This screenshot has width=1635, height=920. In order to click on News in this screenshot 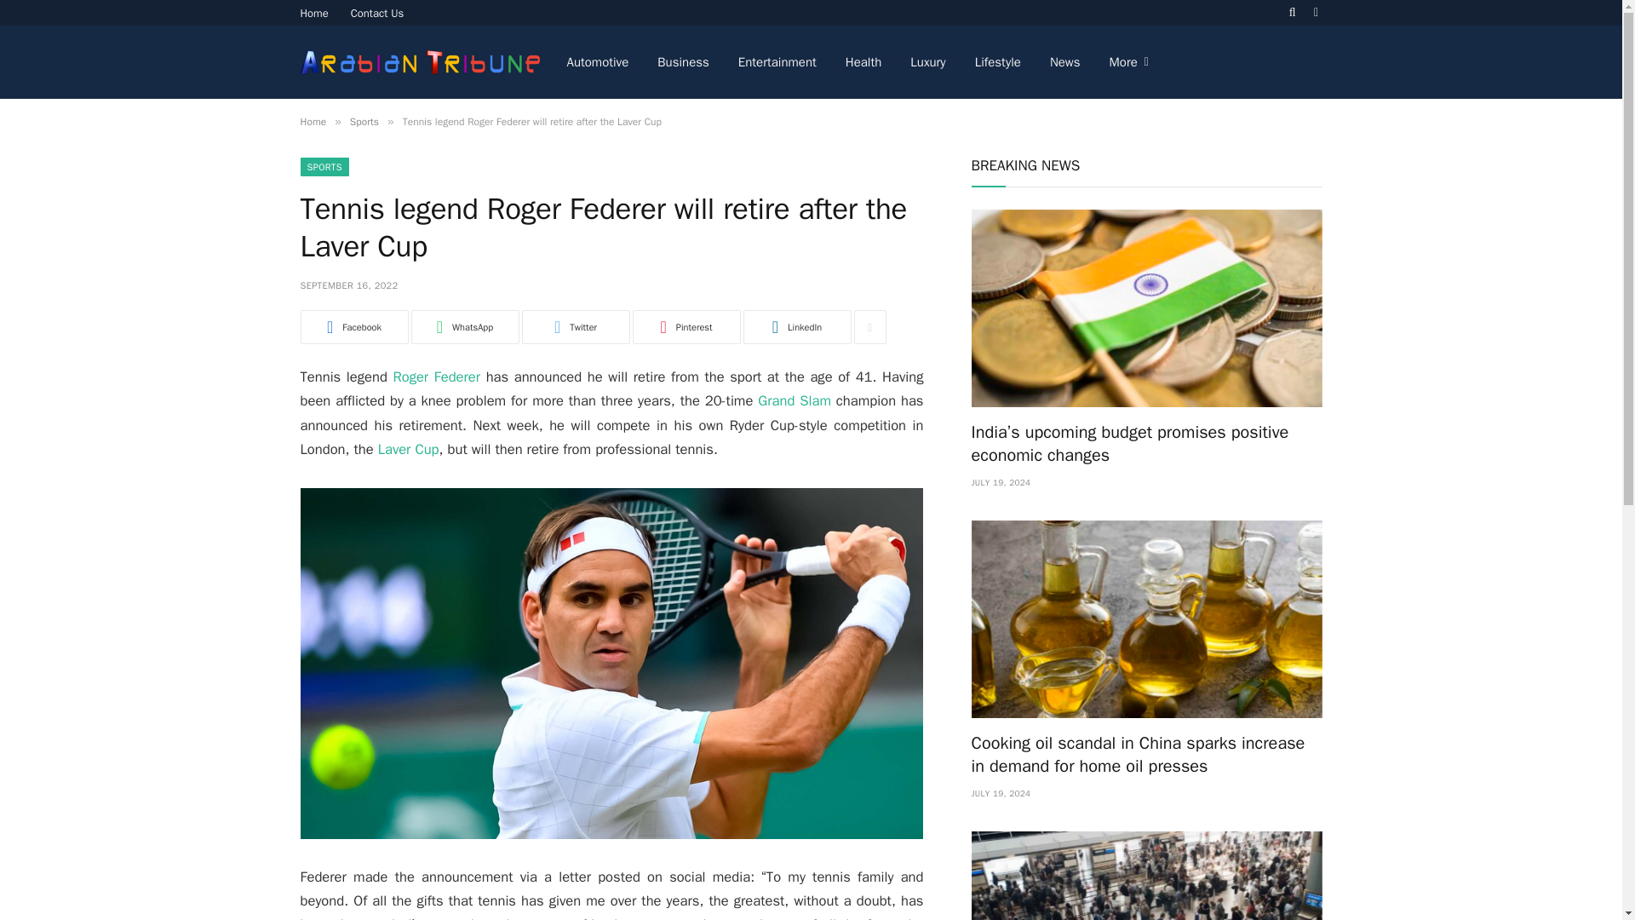, I will do `click(1064, 61)`.